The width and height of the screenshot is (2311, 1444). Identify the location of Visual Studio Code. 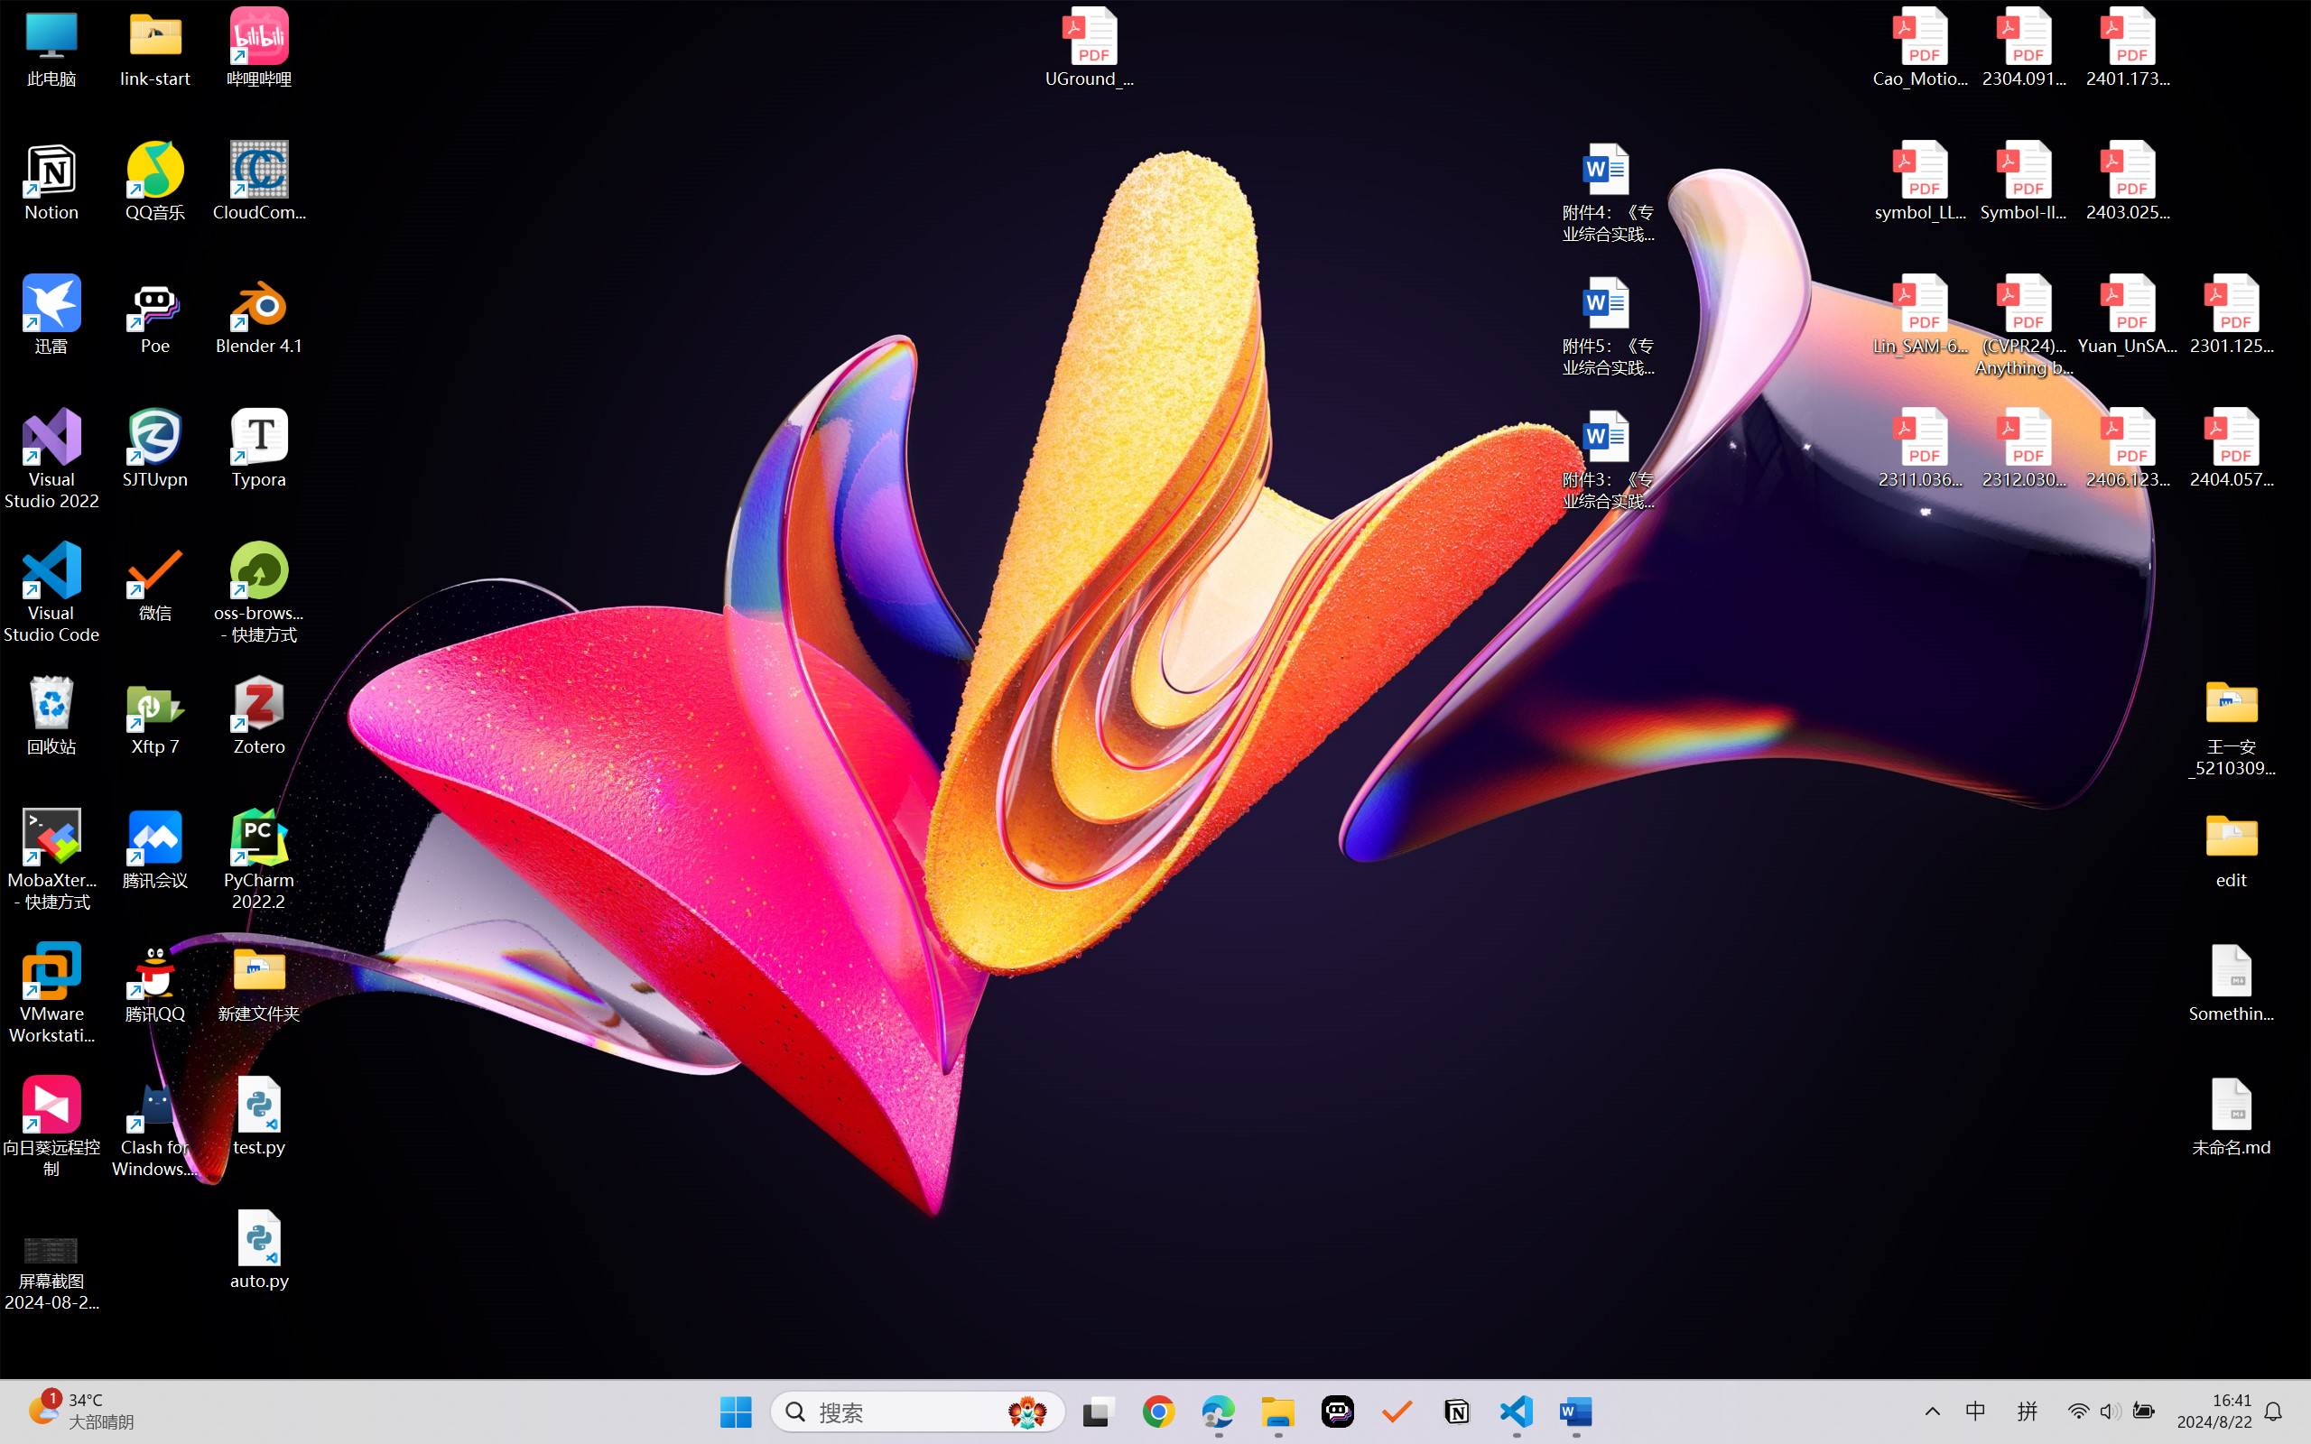
(52, 592).